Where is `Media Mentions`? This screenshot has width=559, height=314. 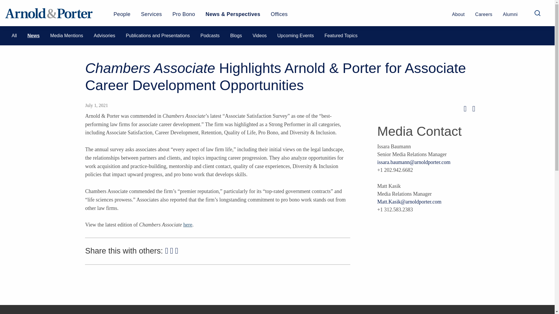 Media Mentions is located at coordinates (67, 35).